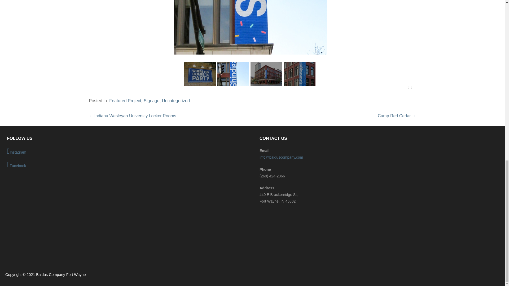 This screenshot has width=509, height=286. What do you see at coordinates (176, 101) in the screenshot?
I see `Uncategorized` at bounding box center [176, 101].